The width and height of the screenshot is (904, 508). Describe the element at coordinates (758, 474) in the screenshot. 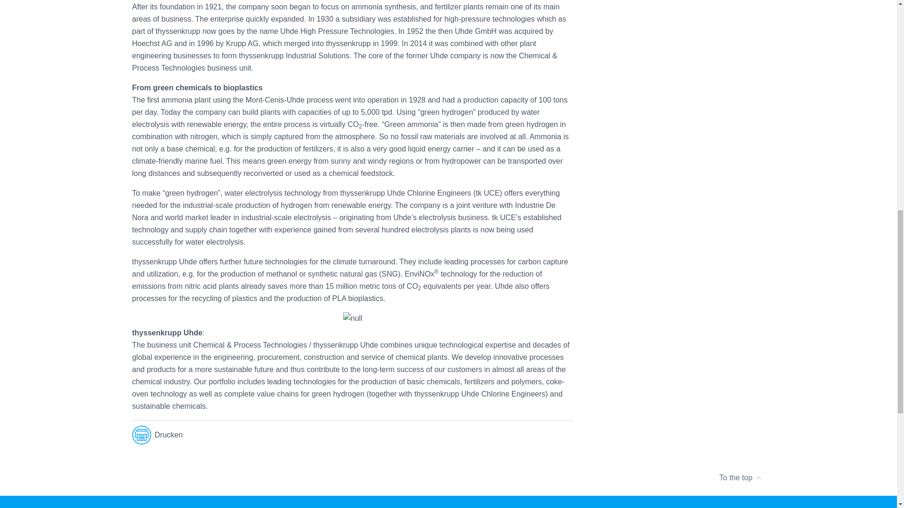

I see `arrow-up` at that location.